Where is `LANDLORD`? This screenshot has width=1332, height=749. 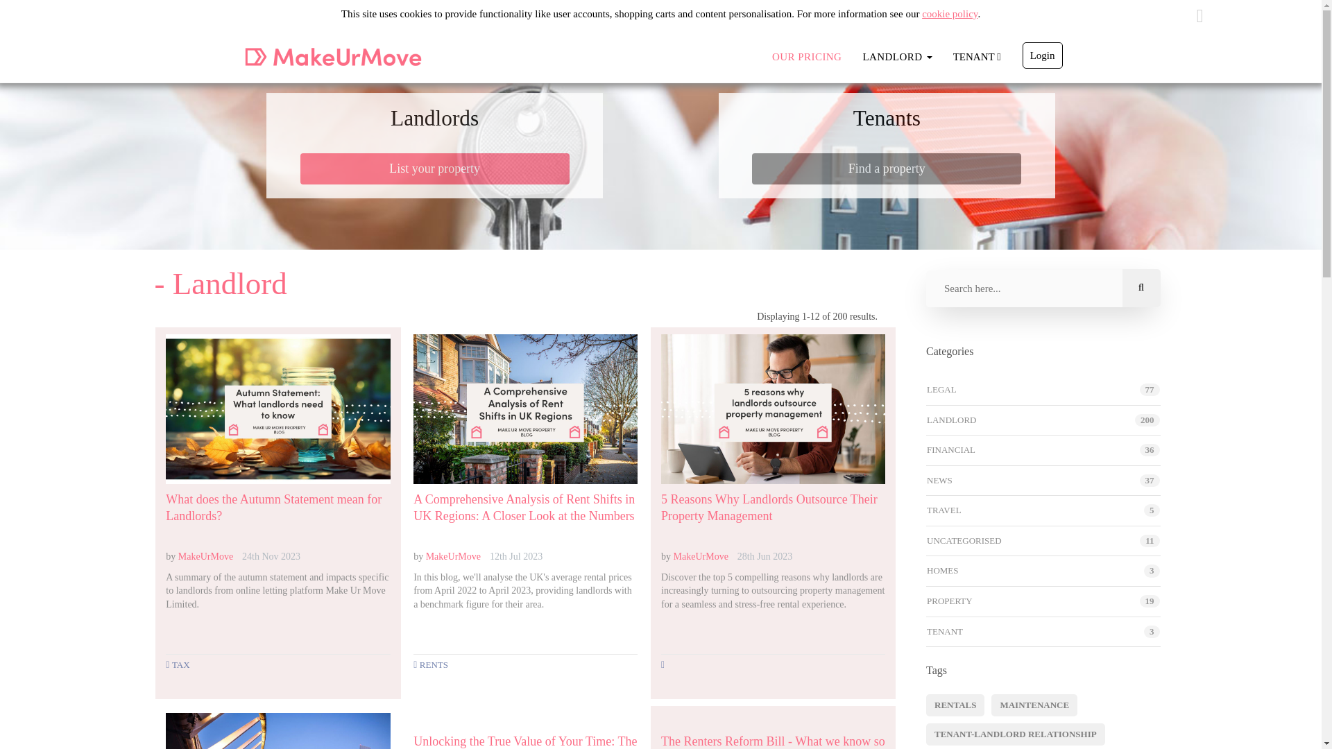 LANDLORD is located at coordinates (896, 57).